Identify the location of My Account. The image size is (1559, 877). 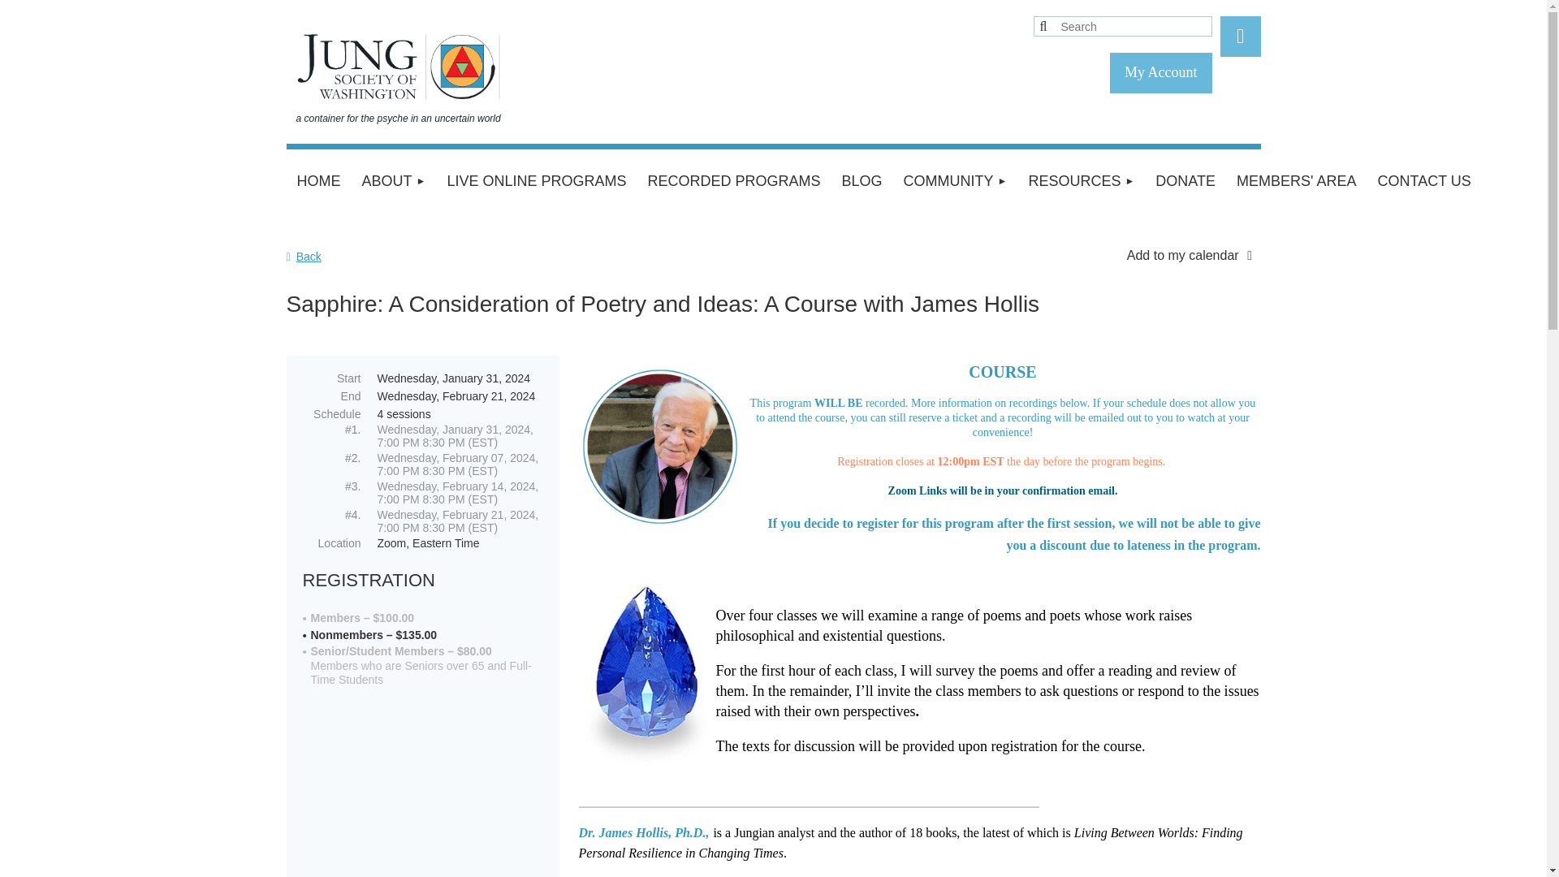
(1161, 72).